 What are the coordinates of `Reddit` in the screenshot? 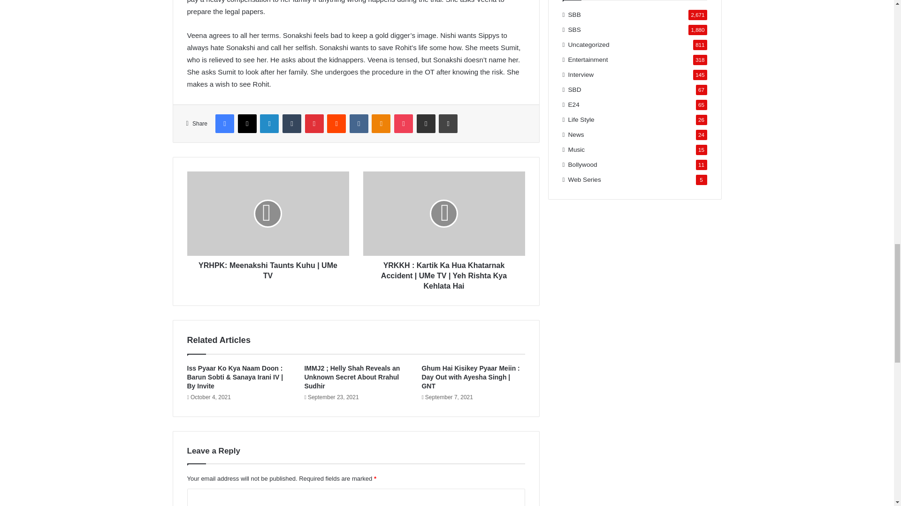 It's located at (336, 124).